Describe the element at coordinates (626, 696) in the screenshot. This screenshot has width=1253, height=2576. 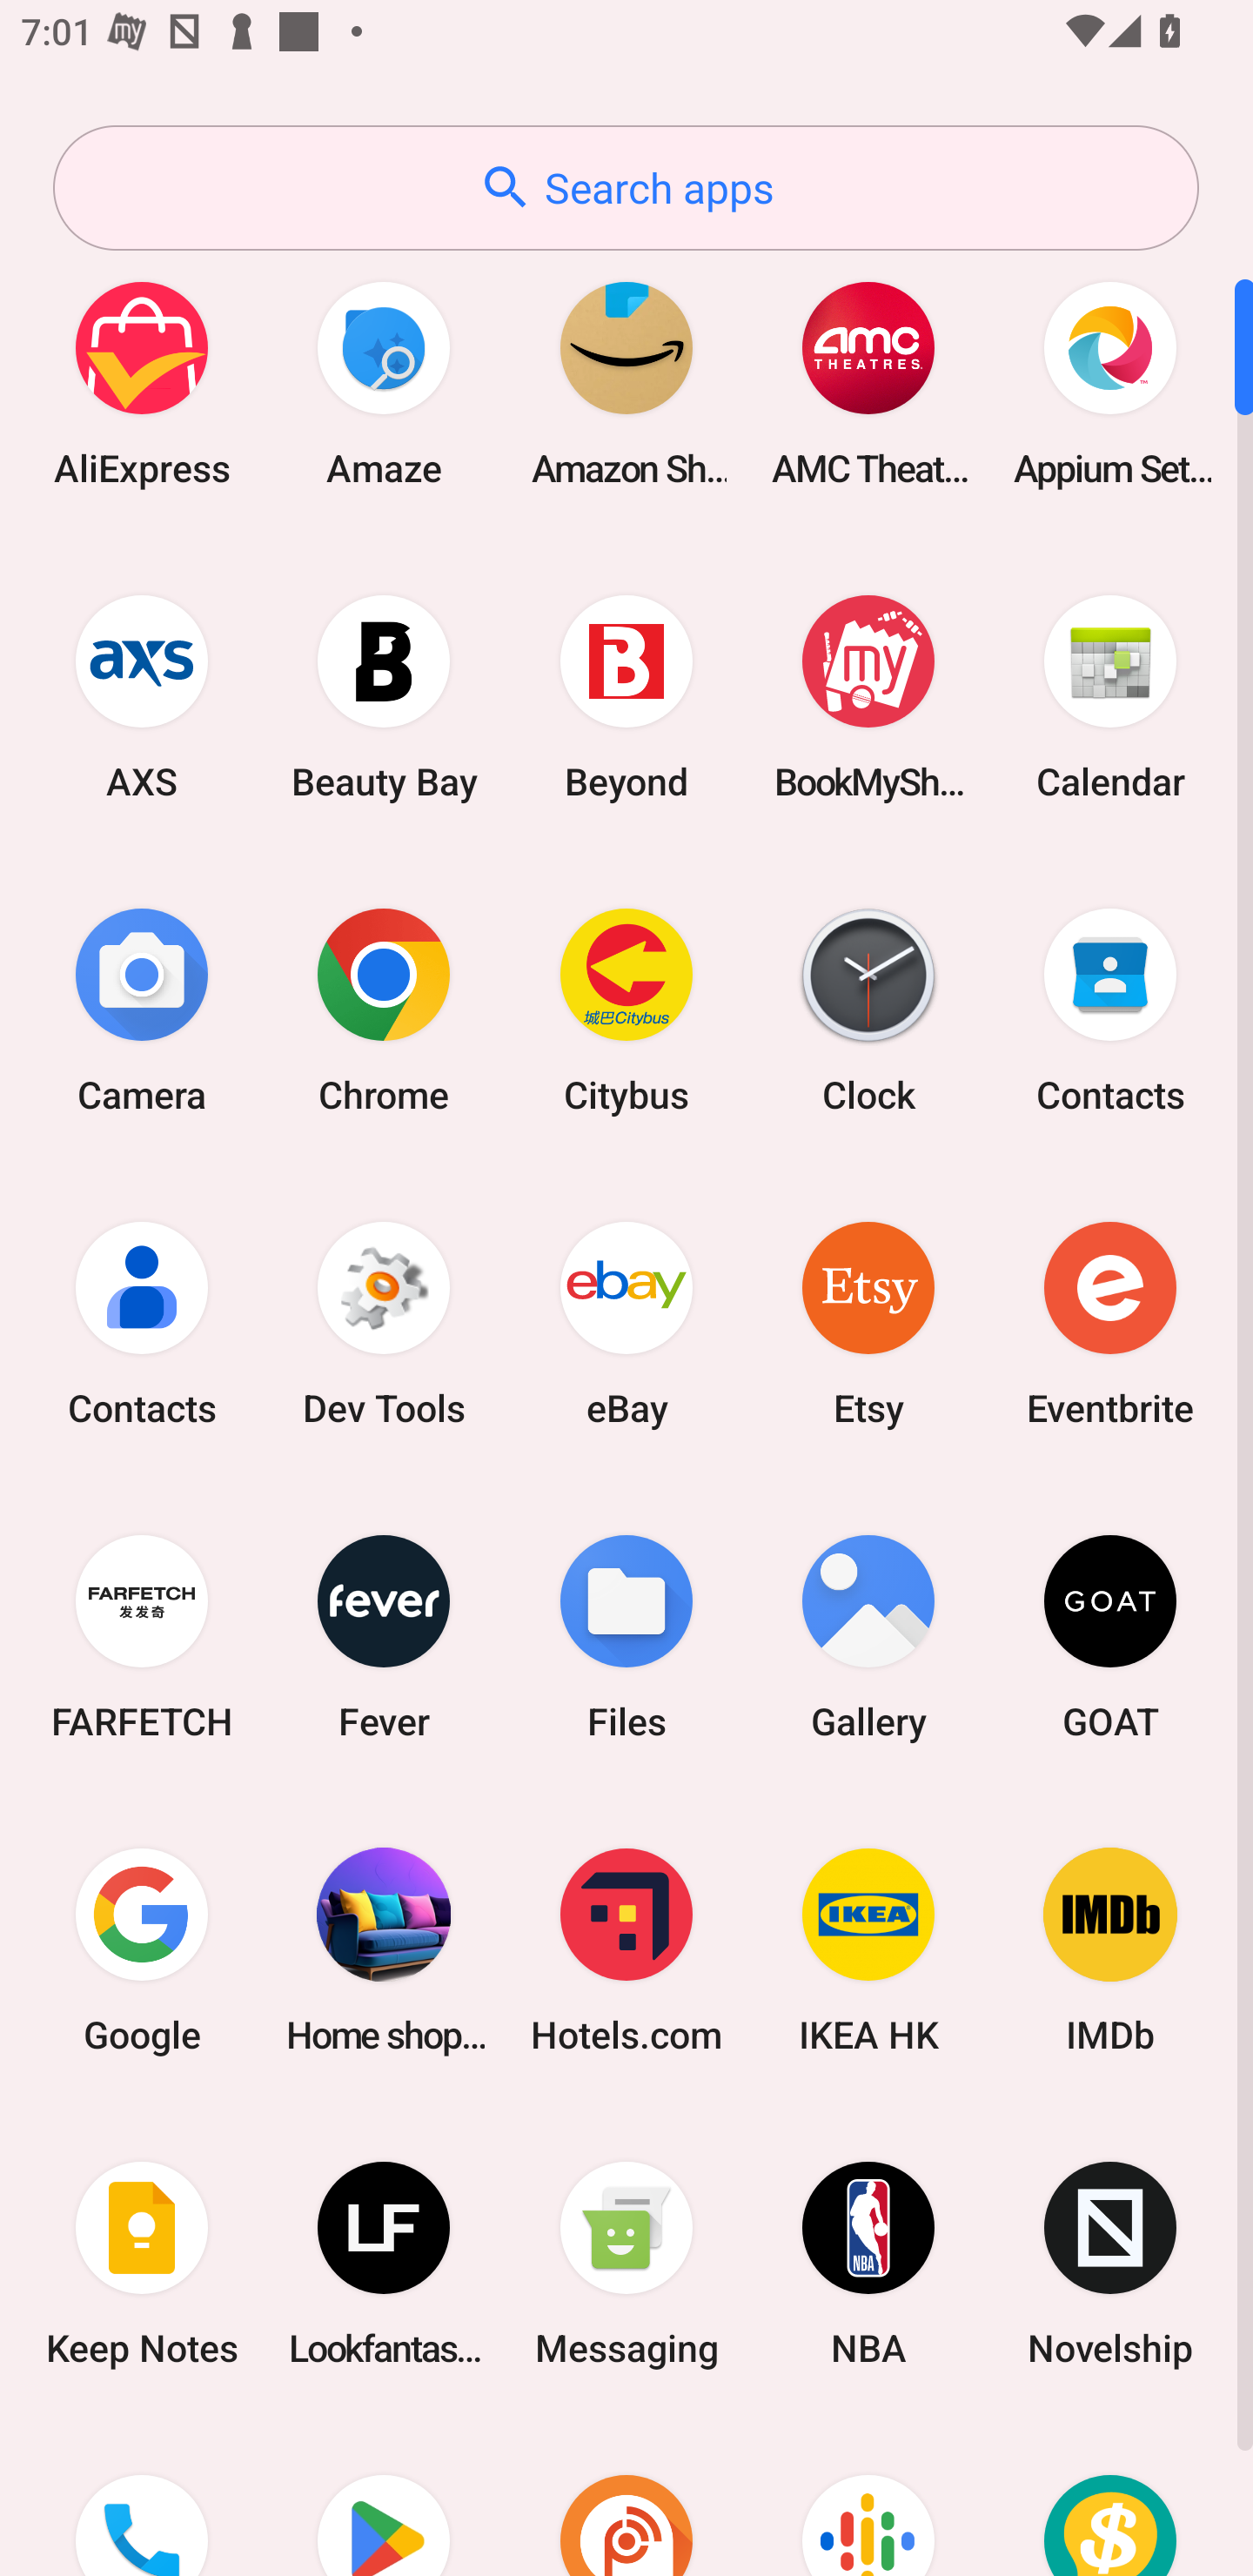
I see `Beyond` at that location.